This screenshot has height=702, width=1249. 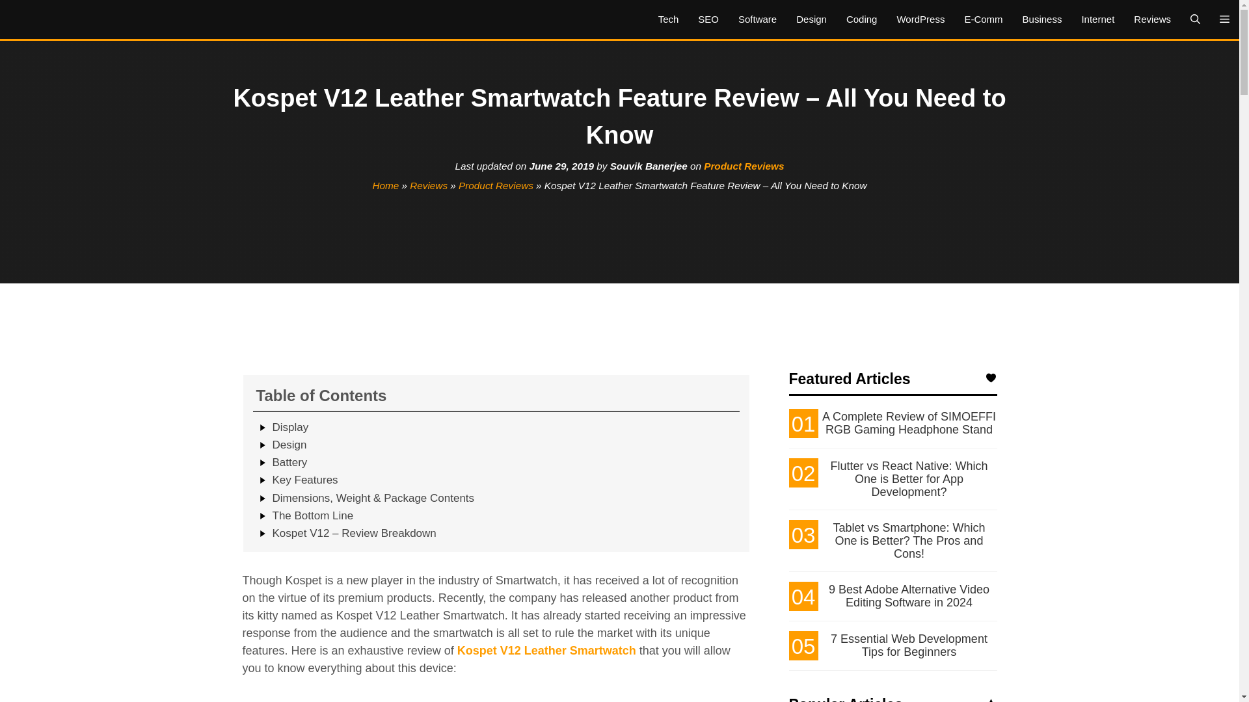 What do you see at coordinates (920, 19) in the screenshot?
I see `WordPress` at bounding box center [920, 19].